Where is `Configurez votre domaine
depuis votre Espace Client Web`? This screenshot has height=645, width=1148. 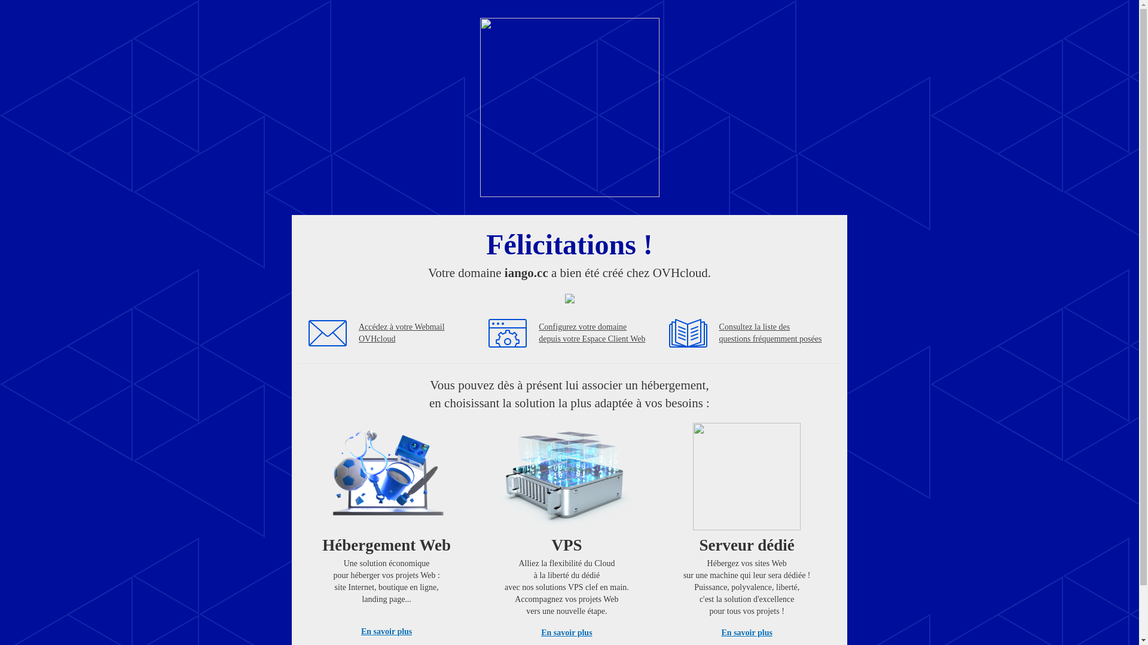 Configurez votre domaine
depuis votre Espace Client Web is located at coordinates (592, 333).